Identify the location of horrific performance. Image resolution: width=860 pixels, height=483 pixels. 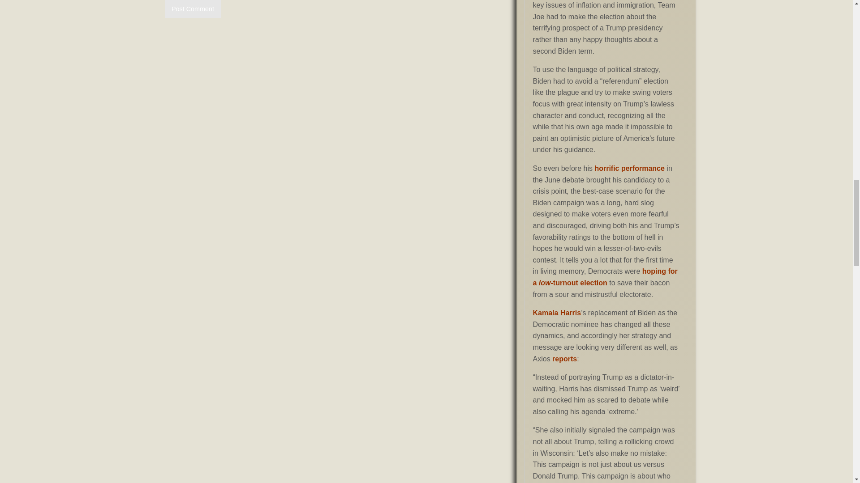
(629, 168).